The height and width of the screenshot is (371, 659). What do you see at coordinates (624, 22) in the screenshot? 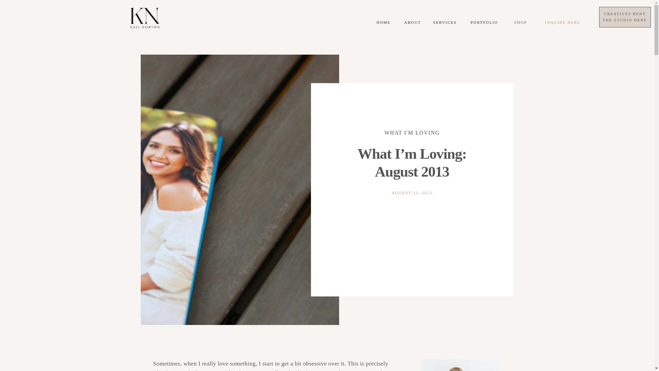
I see `PORTFOLIO` at bounding box center [624, 22].